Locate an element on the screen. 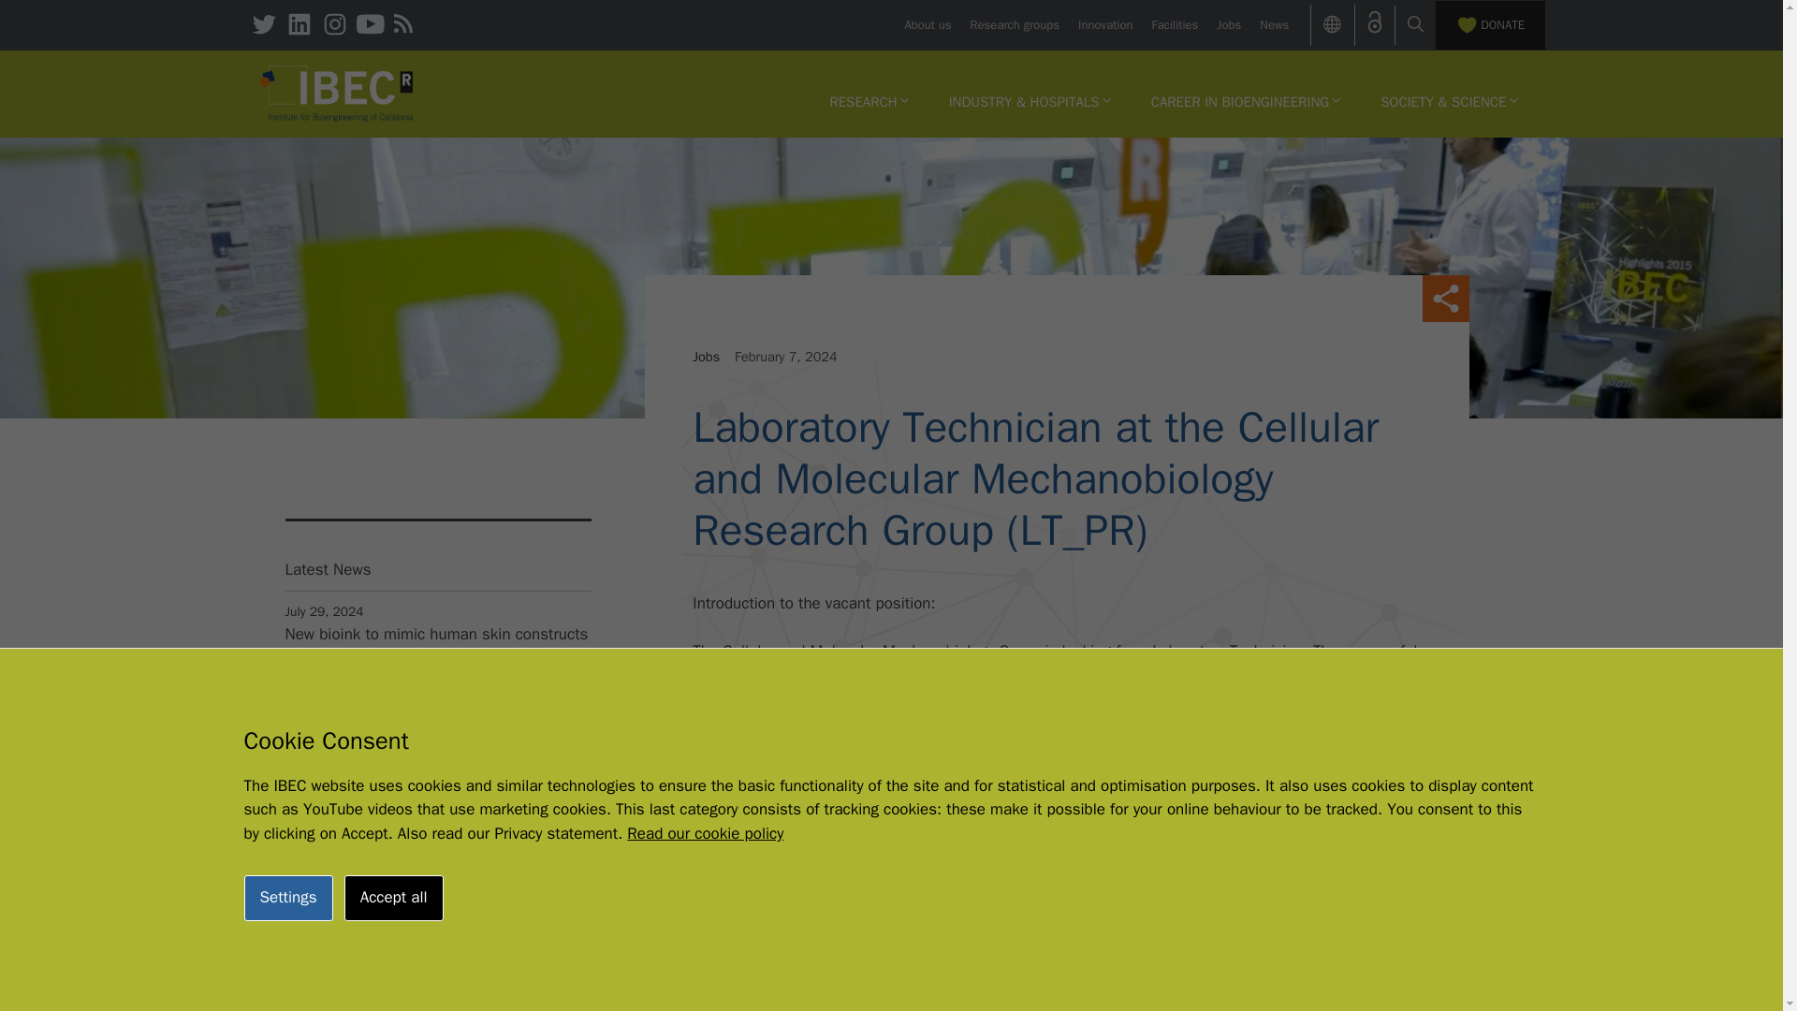 This screenshot has width=1797, height=1011. News is located at coordinates (1273, 24).